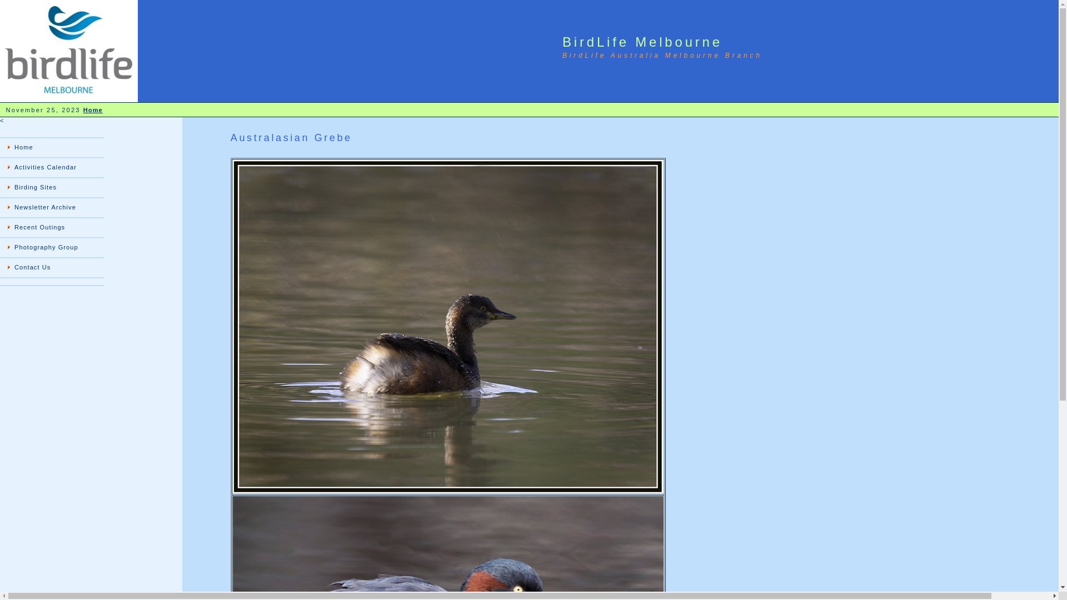 This screenshot has width=1067, height=600. I want to click on Activities Calendar, so click(52, 168).